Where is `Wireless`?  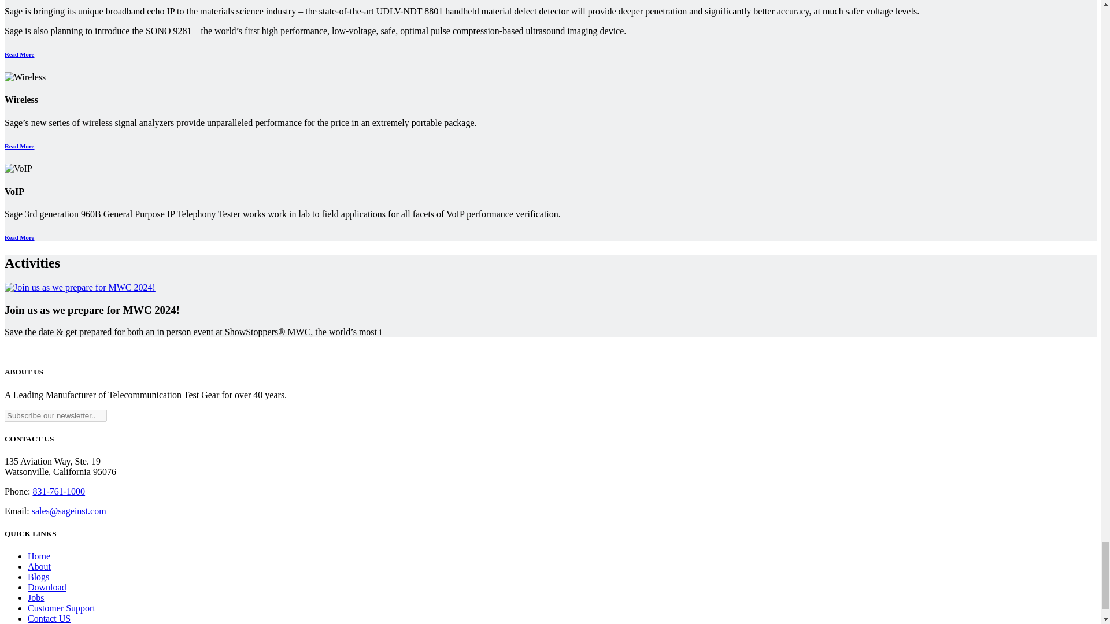 Wireless is located at coordinates (24, 77).